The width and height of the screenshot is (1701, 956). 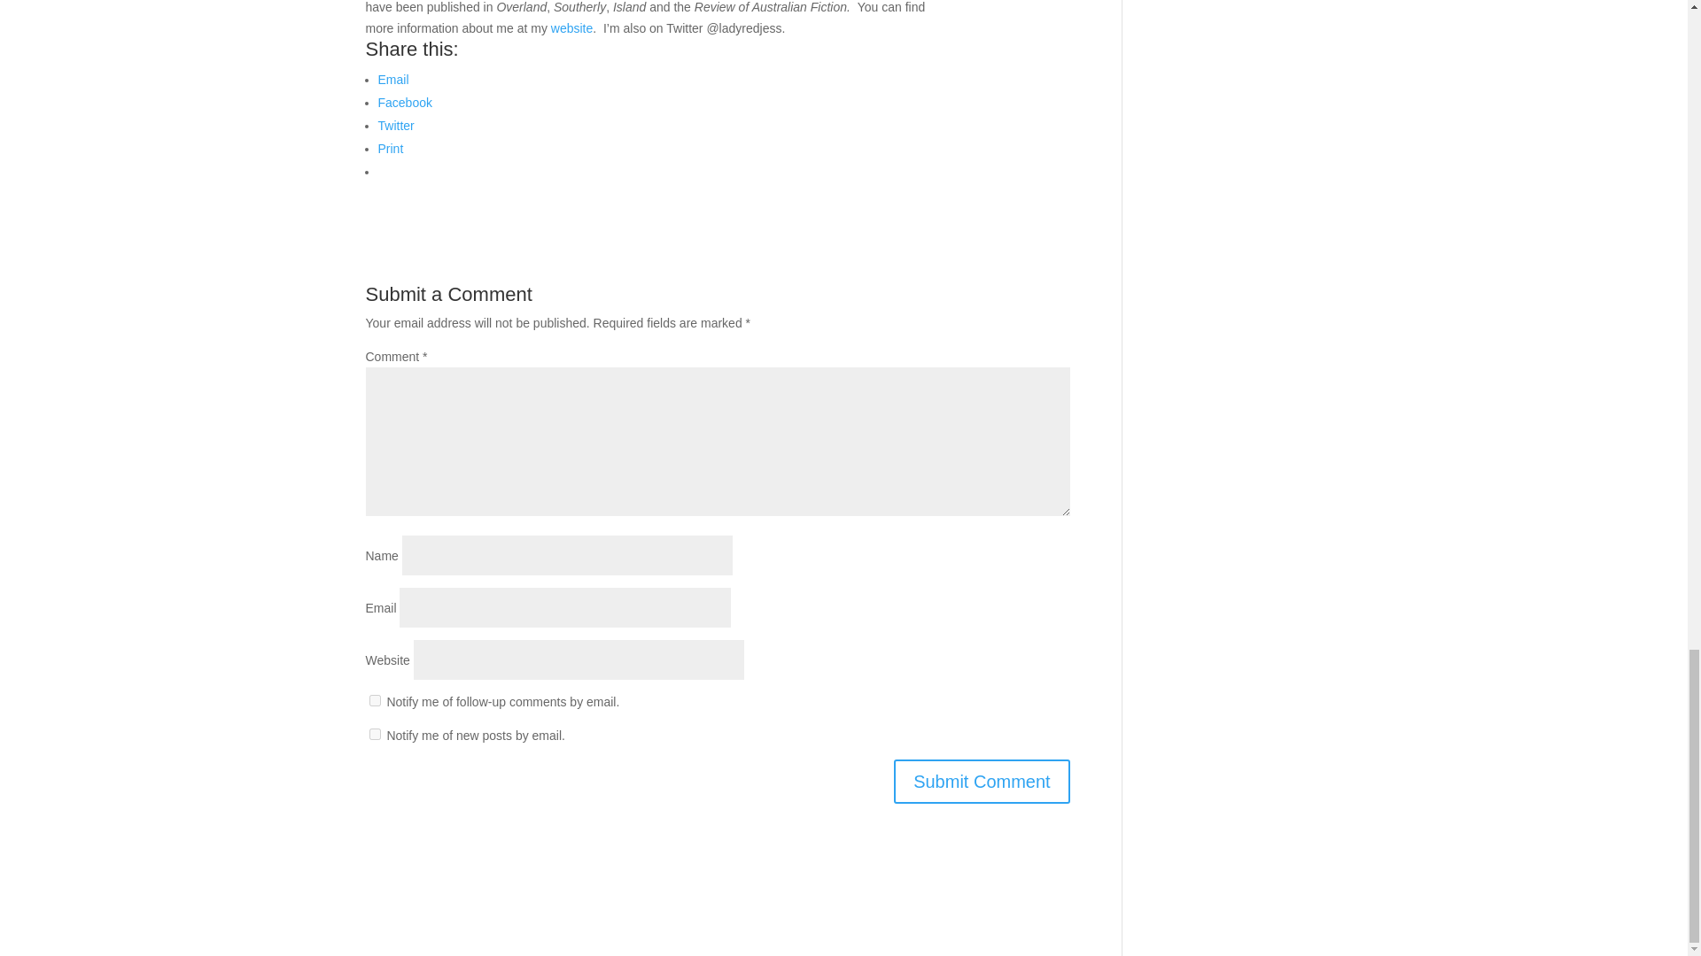 I want to click on Click to print, so click(x=390, y=149).